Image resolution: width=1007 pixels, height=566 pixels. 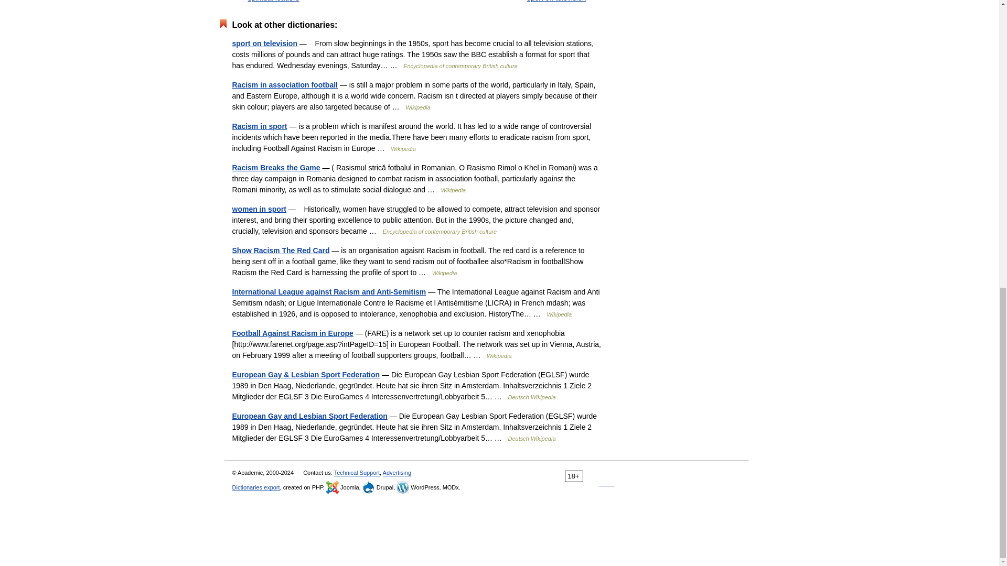 What do you see at coordinates (397, 473) in the screenshot?
I see `Advertising` at bounding box center [397, 473].